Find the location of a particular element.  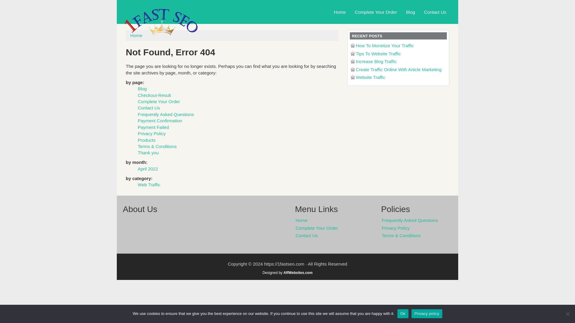

Contact Us is located at coordinates (334, 236).